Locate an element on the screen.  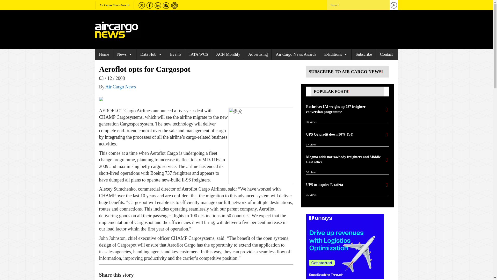
3rd party ad content is located at coordinates (268, 30).